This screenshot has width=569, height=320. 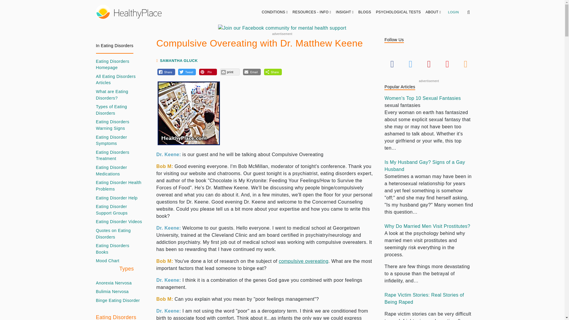 I want to click on INSIGHT, so click(x=345, y=12).